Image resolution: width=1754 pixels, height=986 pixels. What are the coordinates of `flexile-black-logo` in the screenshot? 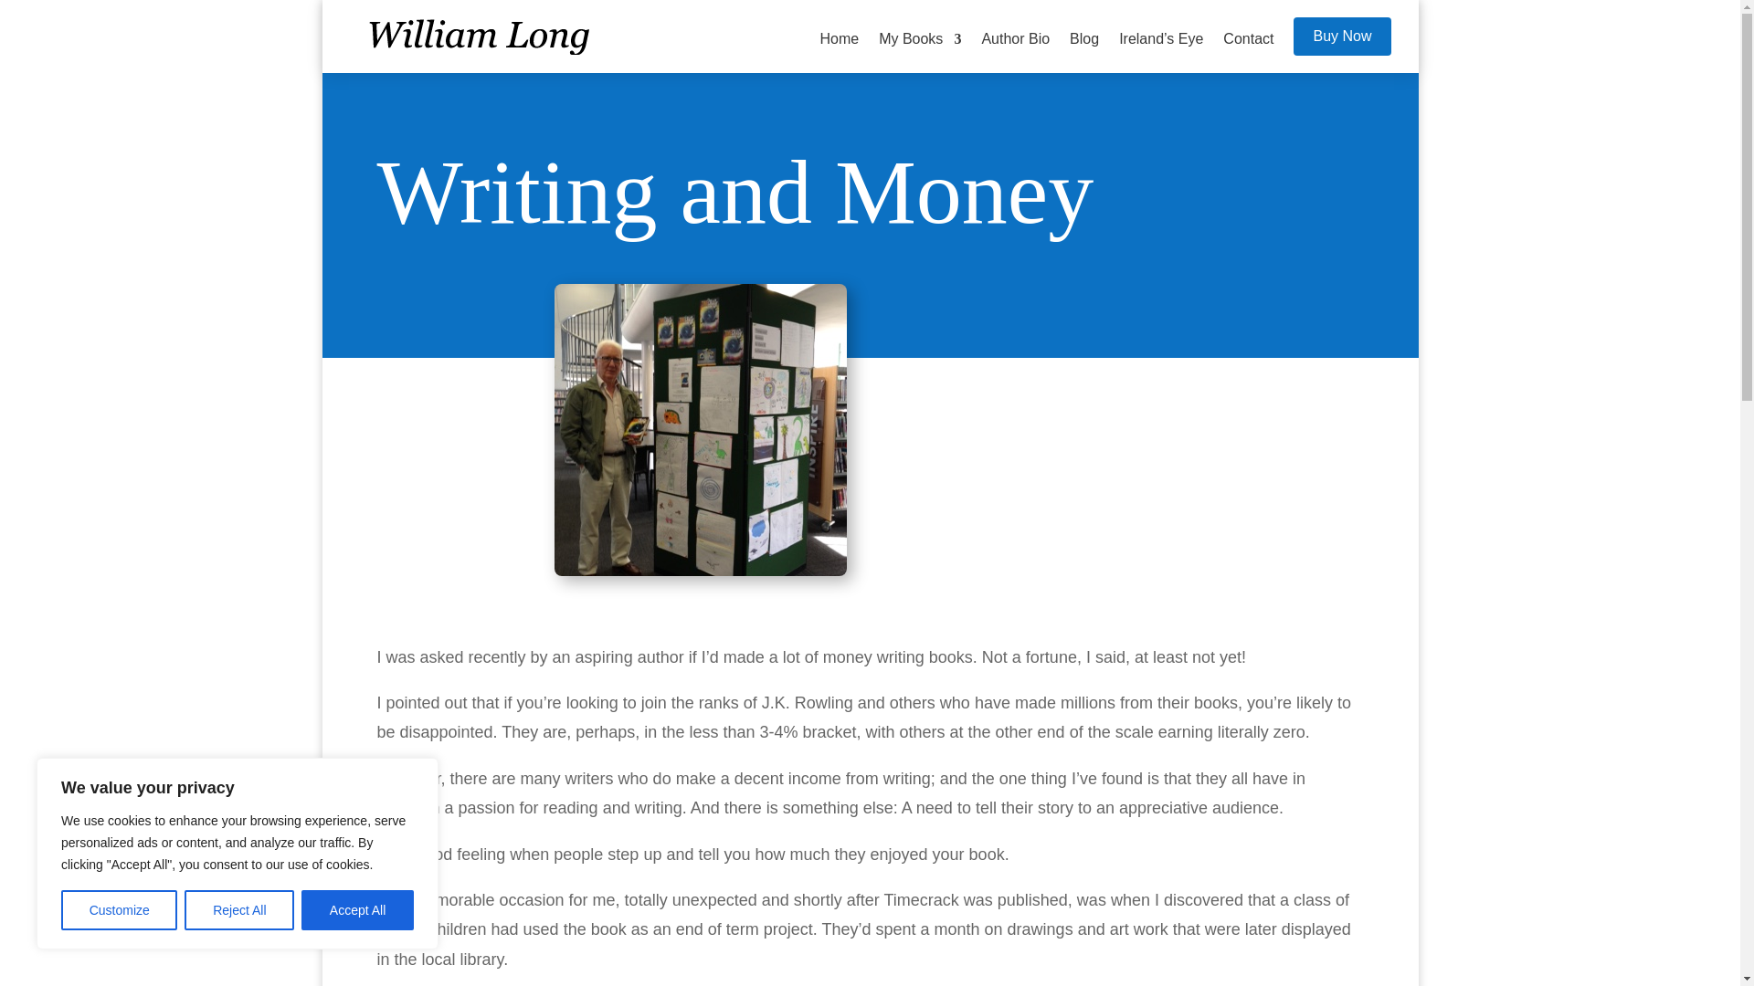 It's located at (486, 37).